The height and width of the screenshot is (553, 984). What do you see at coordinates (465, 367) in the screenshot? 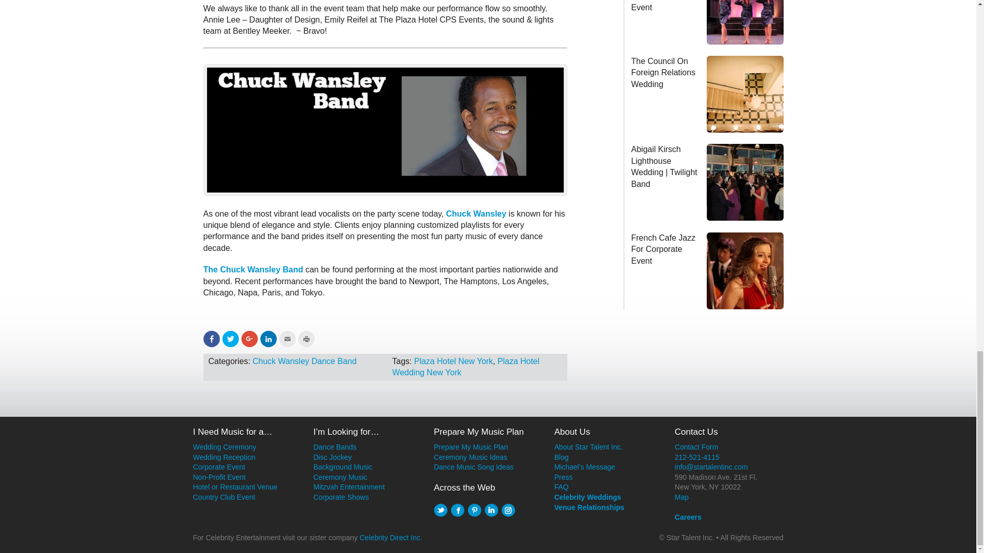
I see `Plaza Hotel Wedding New York` at bounding box center [465, 367].